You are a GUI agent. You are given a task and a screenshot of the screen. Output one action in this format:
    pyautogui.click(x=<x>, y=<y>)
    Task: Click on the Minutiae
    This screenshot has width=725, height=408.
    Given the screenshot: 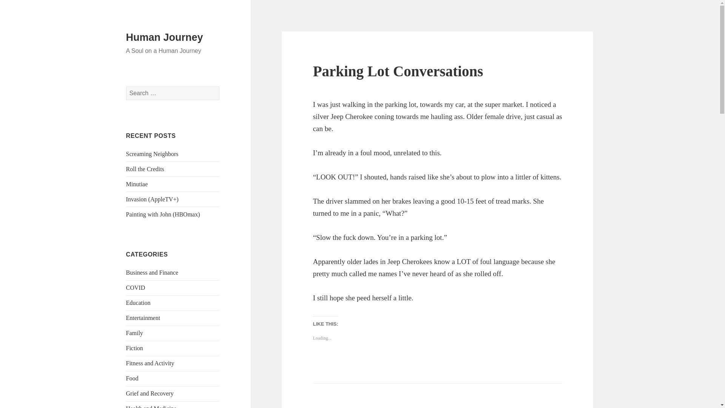 What is the action you would take?
    pyautogui.click(x=137, y=184)
    